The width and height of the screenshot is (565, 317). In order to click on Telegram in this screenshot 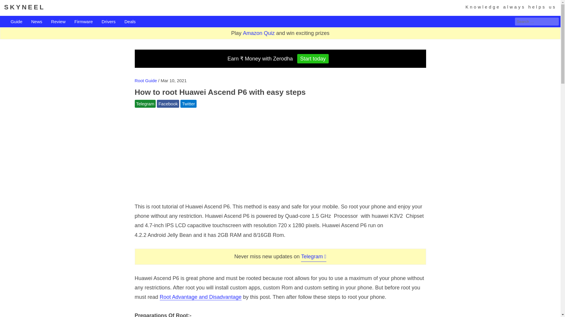, I will do `click(145, 104)`.